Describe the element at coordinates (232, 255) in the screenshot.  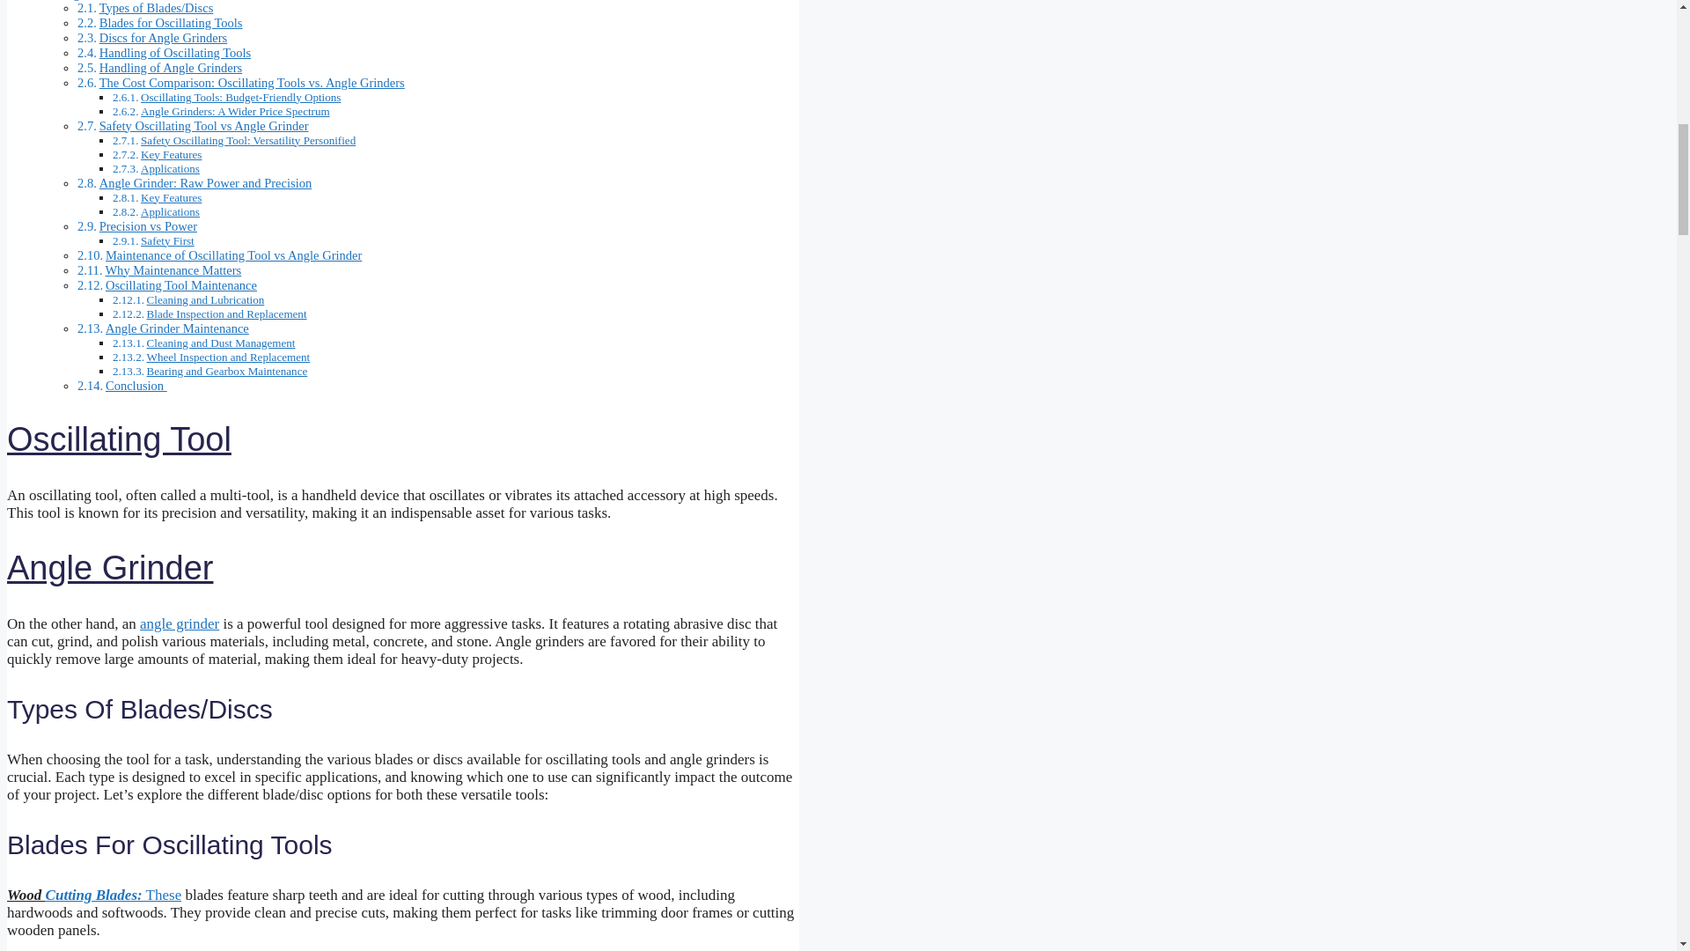
I see `Maintenance of Oscillating Tool vs Angle Grinder` at that location.